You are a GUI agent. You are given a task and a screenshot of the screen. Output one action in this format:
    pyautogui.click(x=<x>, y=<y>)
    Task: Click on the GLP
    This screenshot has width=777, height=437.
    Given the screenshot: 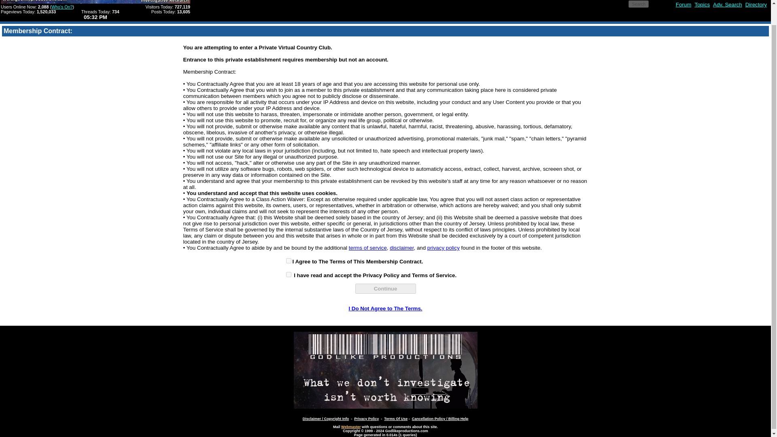 What is the action you would take?
    pyautogui.click(x=385, y=370)
    